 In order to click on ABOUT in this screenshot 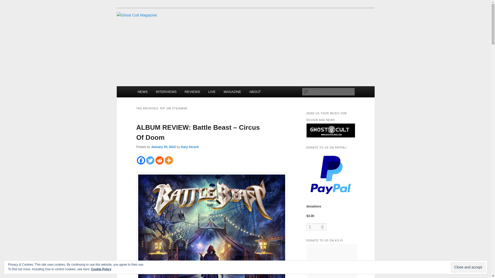, I will do `click(255, 92)`.